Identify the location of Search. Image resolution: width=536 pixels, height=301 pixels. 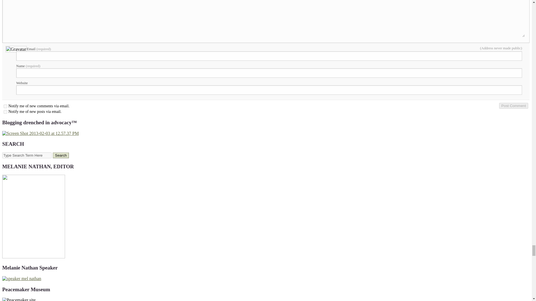
(61, 155).